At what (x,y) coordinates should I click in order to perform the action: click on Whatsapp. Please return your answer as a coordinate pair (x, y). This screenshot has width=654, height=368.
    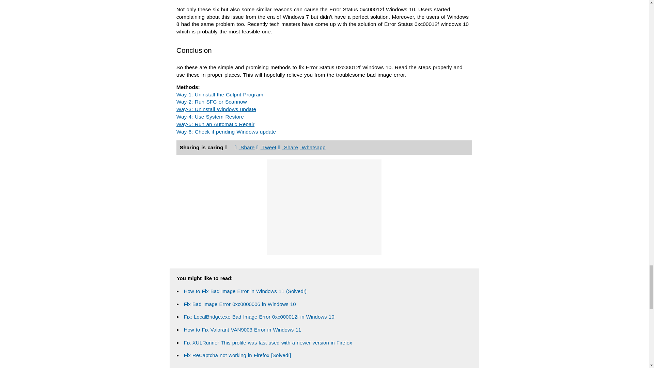
    Looking at the image, I should click on (312, 147).